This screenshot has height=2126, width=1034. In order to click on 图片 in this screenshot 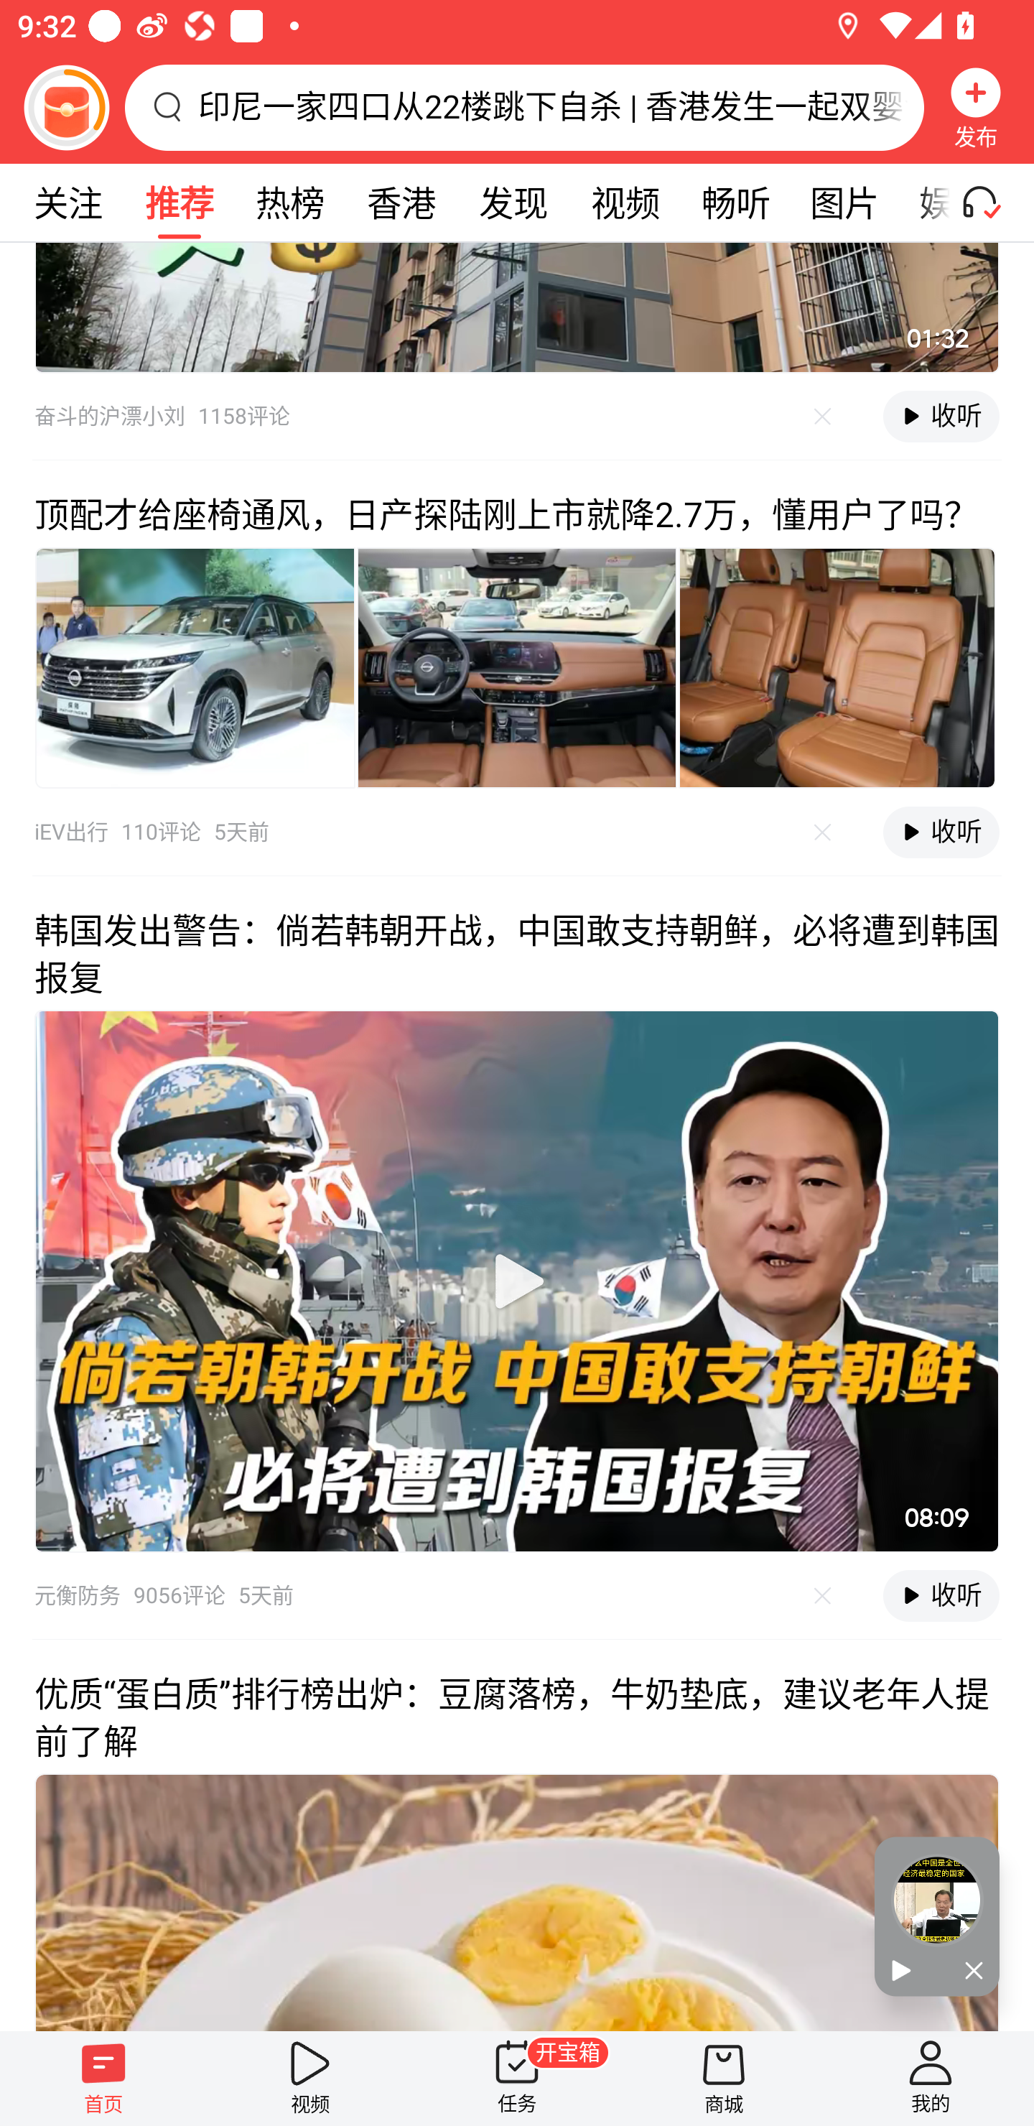, I will do `click(844, 203)`.